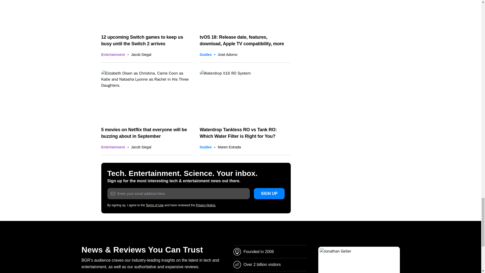 The height and width of the screenshot is (273, 485). Describe the element at coordinates (147, 96) in the screenshot. I see `Netflix movies` at that location.